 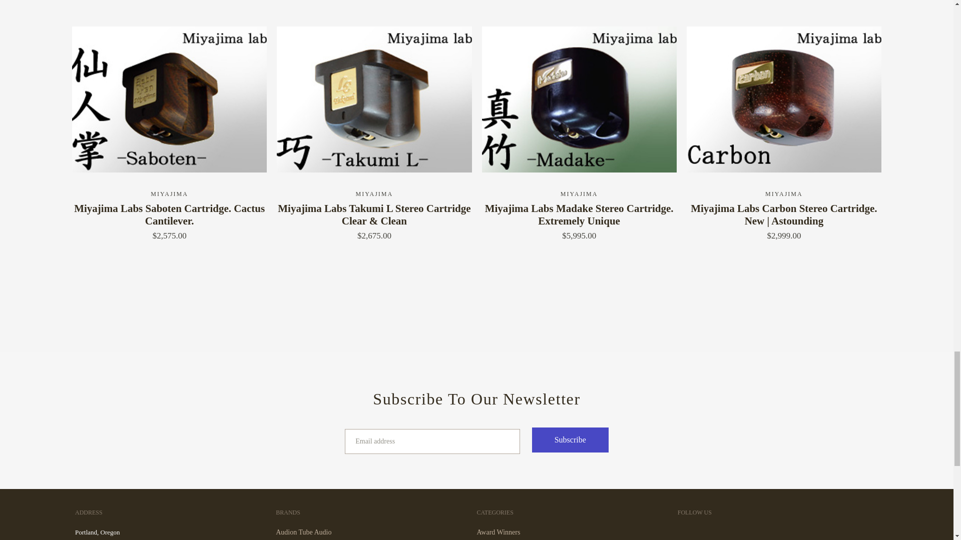 I want to click on Subscribe, so click(x=570, y=439).